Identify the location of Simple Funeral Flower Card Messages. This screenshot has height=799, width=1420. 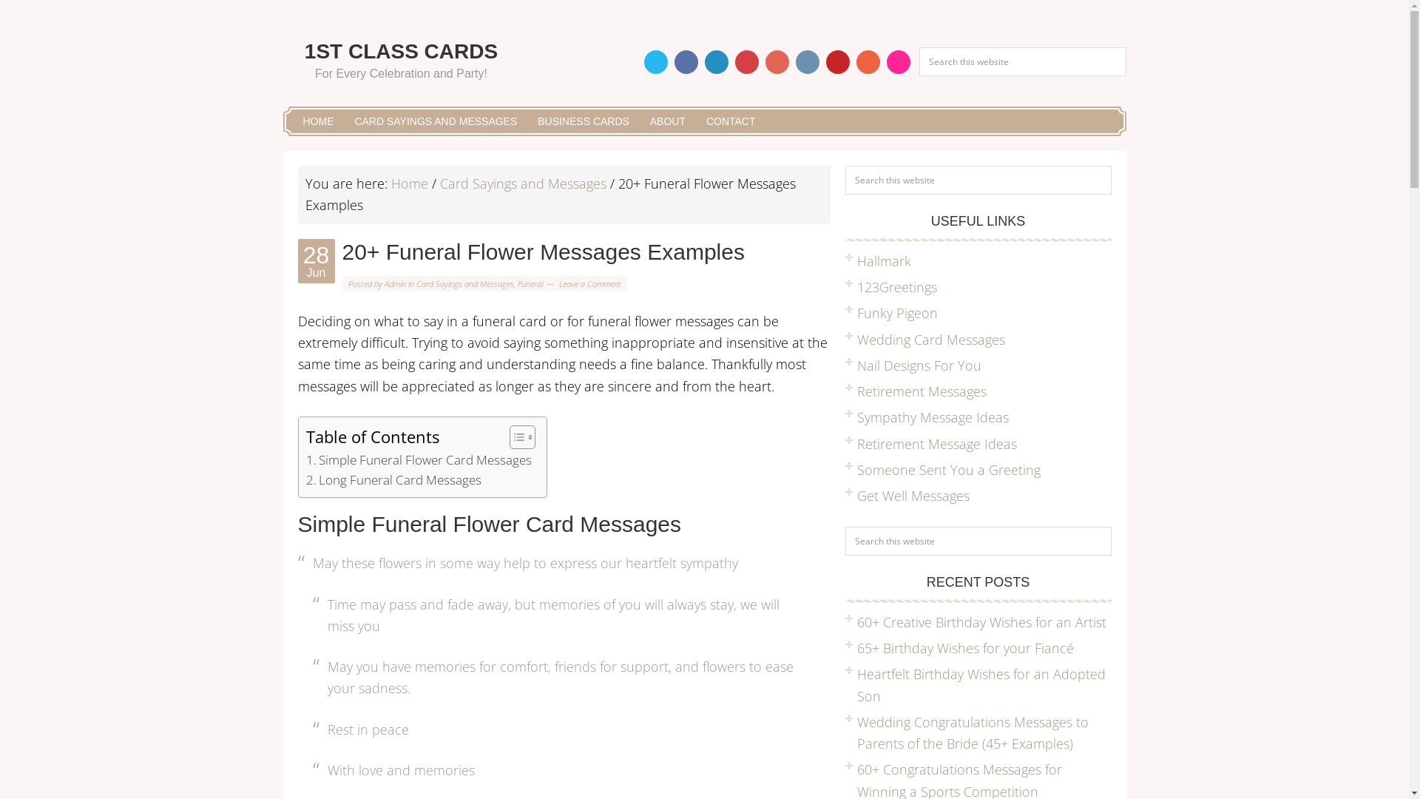
(419, 459).